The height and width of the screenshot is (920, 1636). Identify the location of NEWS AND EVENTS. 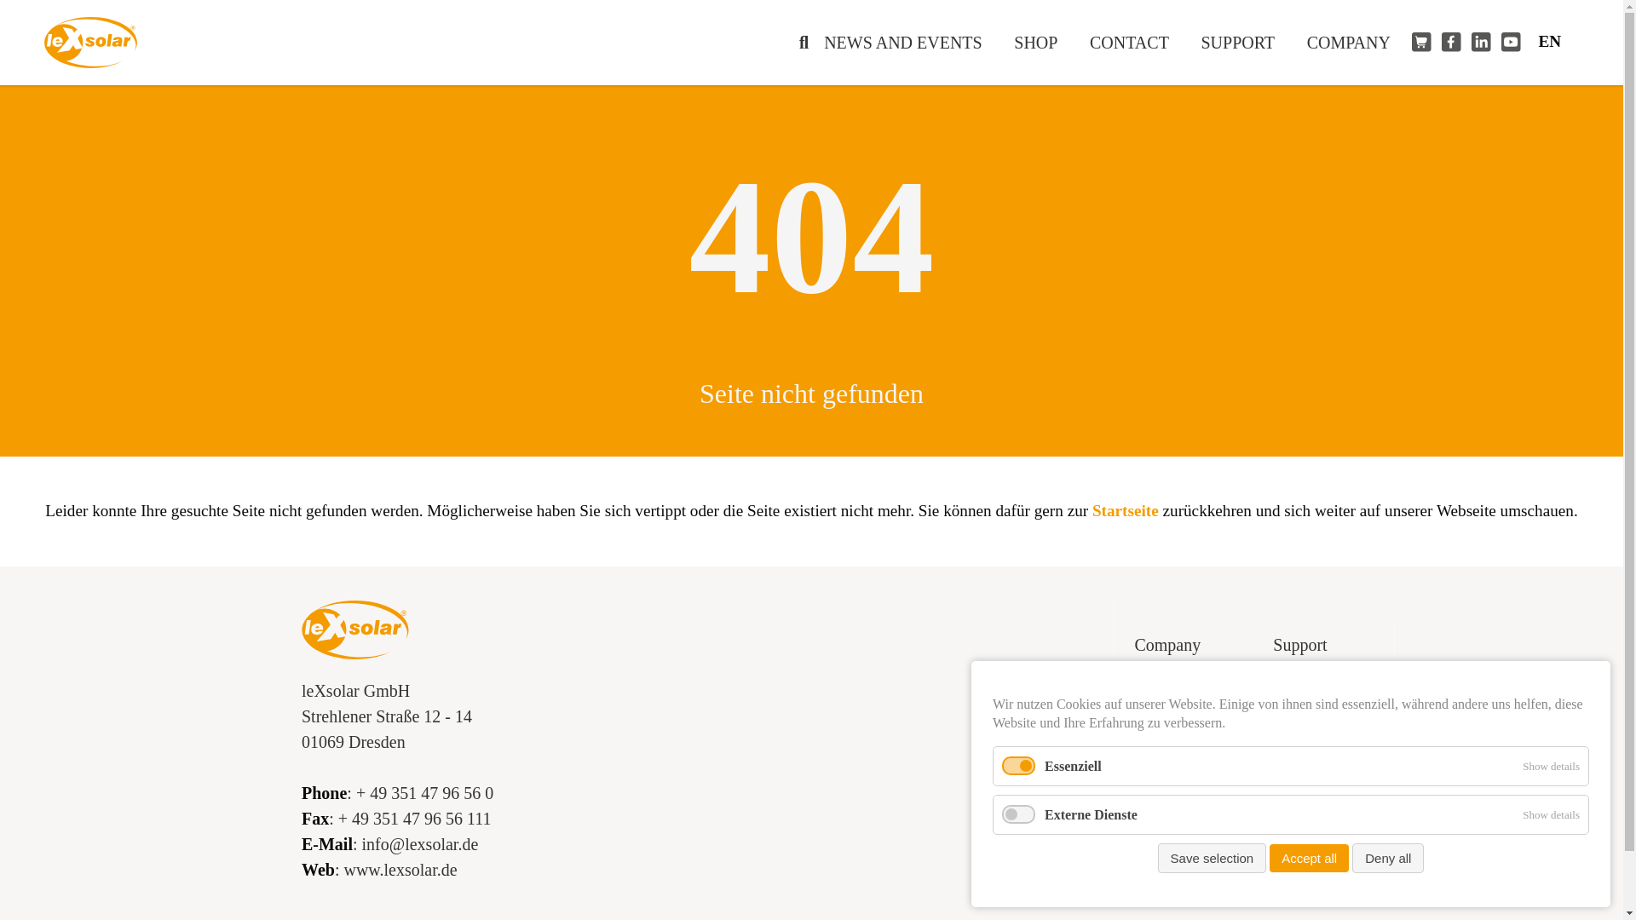
(908, 43).